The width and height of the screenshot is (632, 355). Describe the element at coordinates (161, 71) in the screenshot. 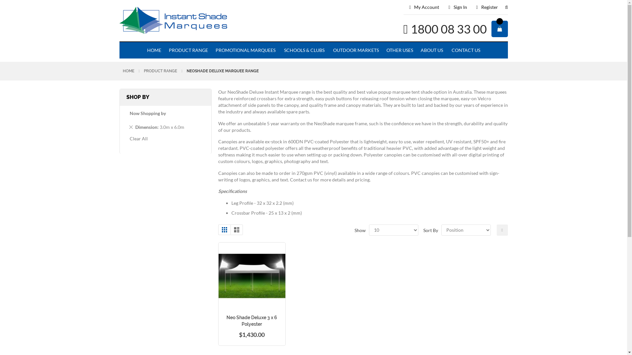

I see `PRODUCT RANGE` at that location.